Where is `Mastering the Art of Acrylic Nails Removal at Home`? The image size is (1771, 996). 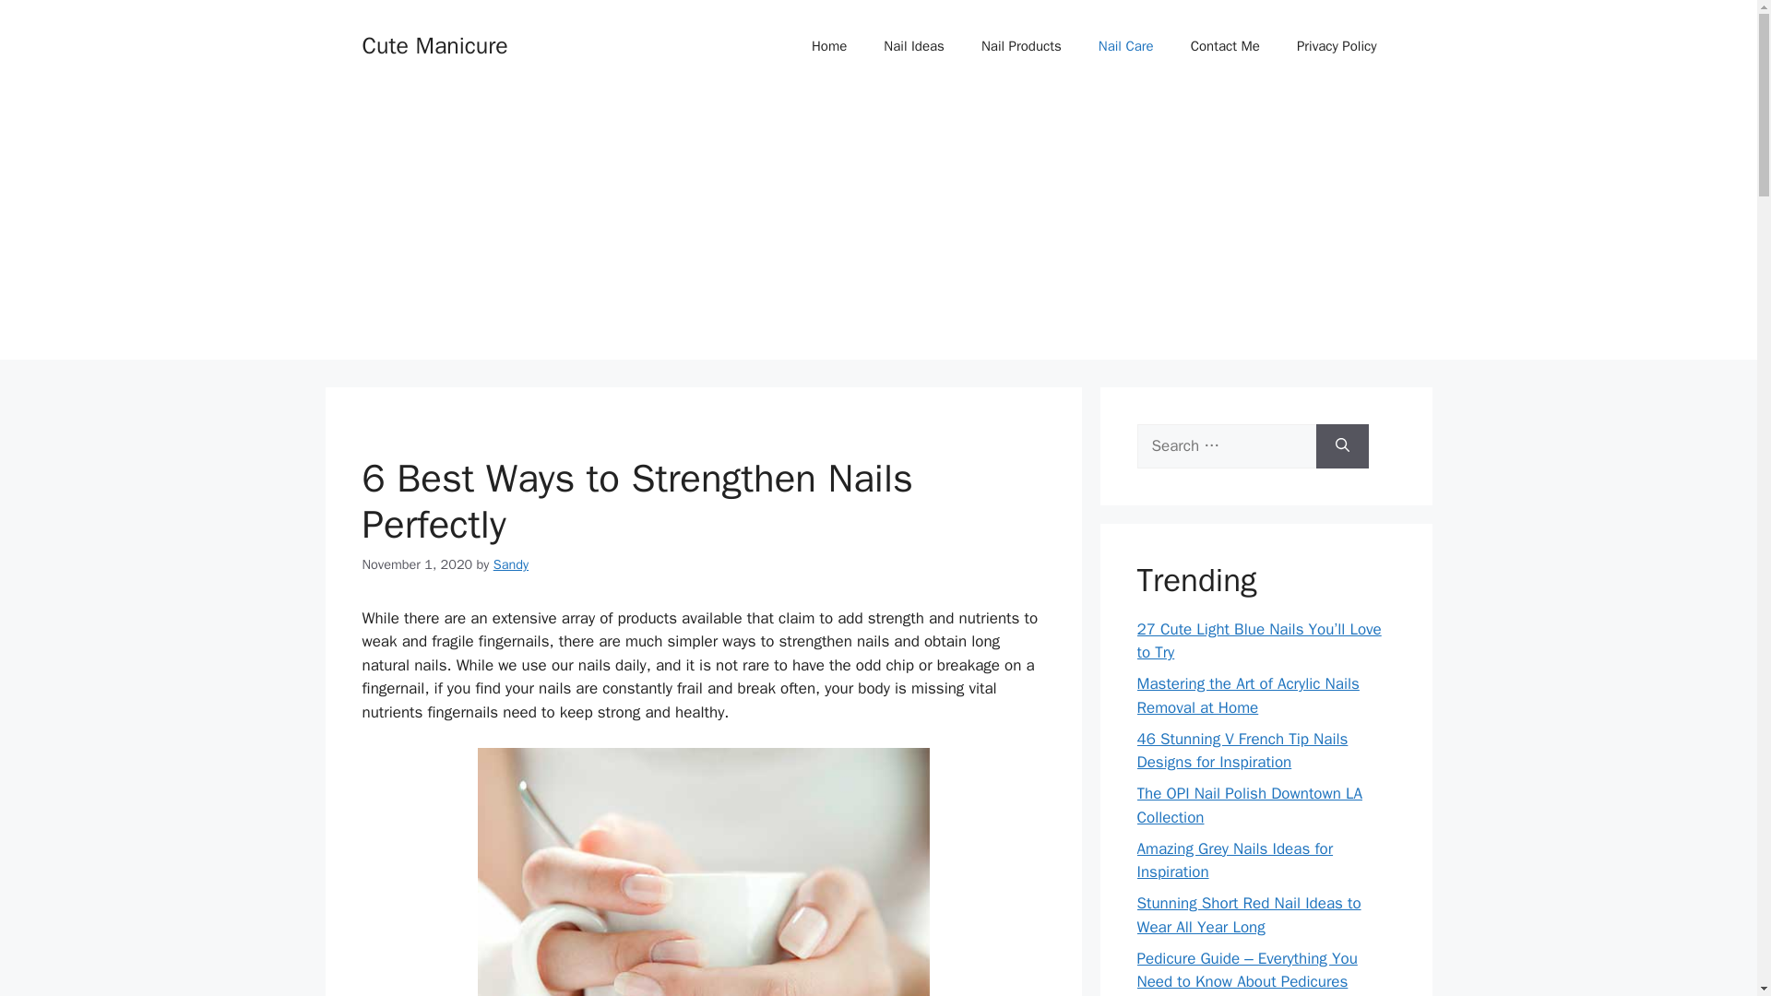
Mastering the Art of Acrylic Nails Removal at Home is located at coordinates (1247, 695).